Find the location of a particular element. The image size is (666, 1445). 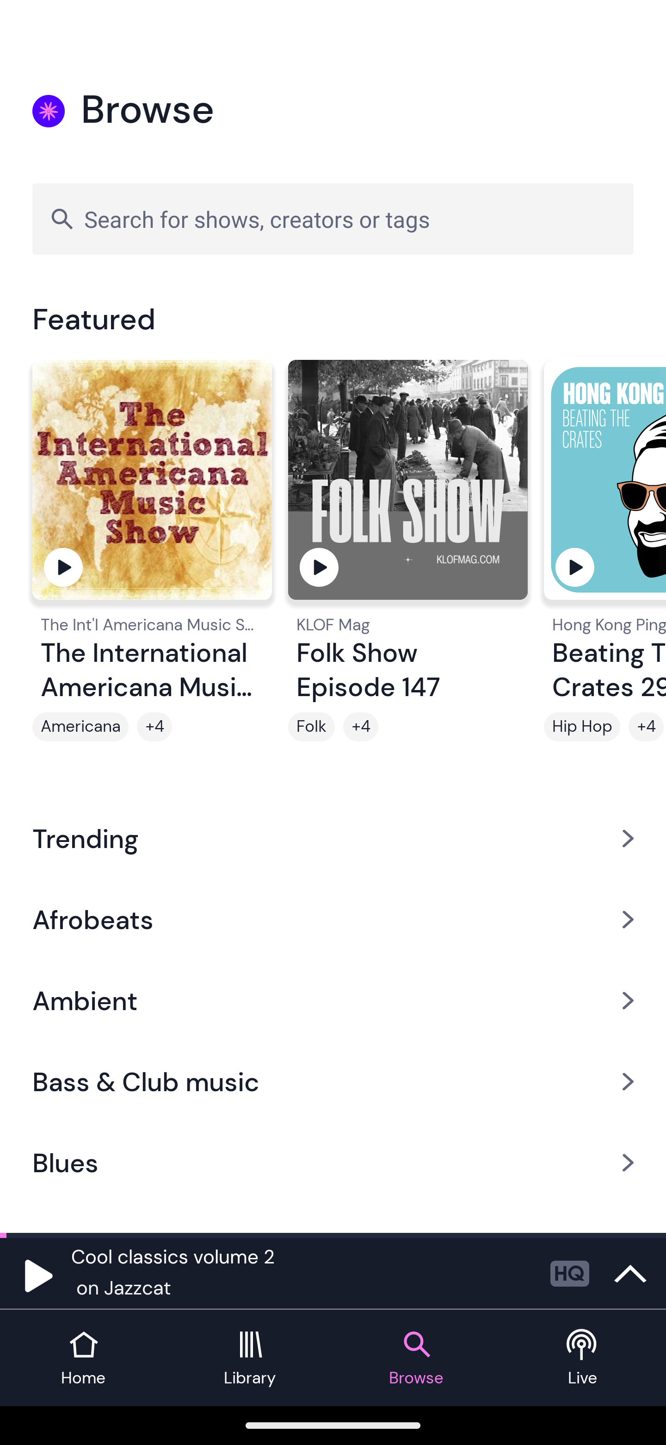

Bass & Club music is located at coordinates (333, 1082).